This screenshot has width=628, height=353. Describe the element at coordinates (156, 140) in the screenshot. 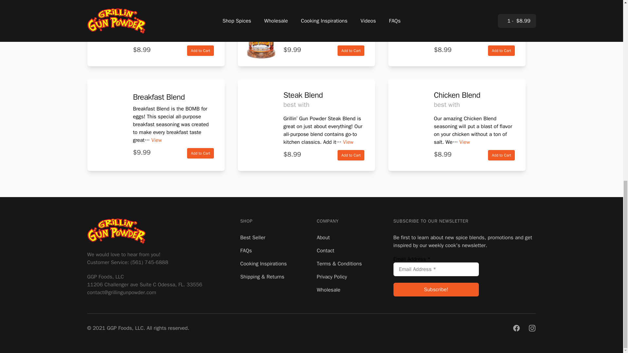

I see `View` at that location.